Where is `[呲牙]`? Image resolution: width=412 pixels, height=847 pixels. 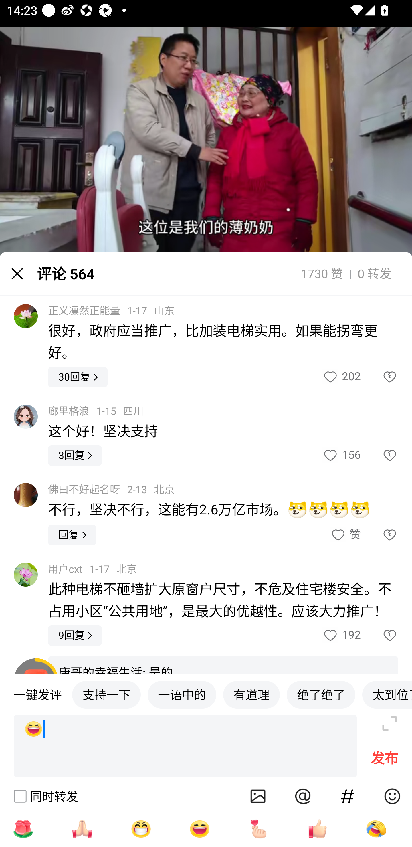
[呲牙] is located at coordinates (141, 829).